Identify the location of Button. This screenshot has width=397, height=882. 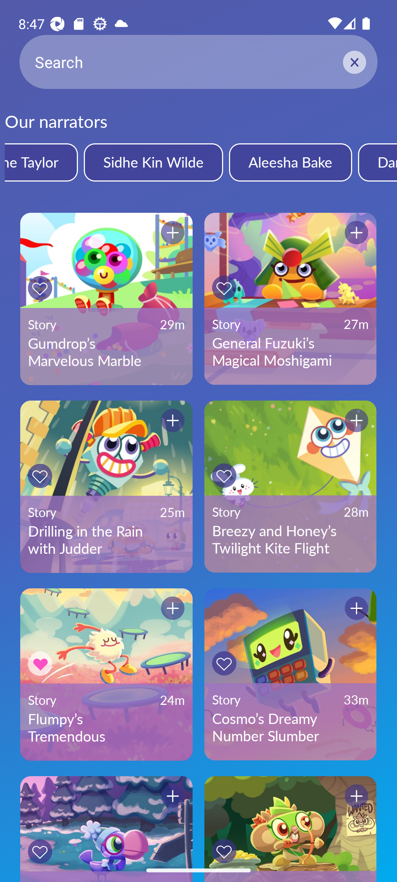
(224, 475).